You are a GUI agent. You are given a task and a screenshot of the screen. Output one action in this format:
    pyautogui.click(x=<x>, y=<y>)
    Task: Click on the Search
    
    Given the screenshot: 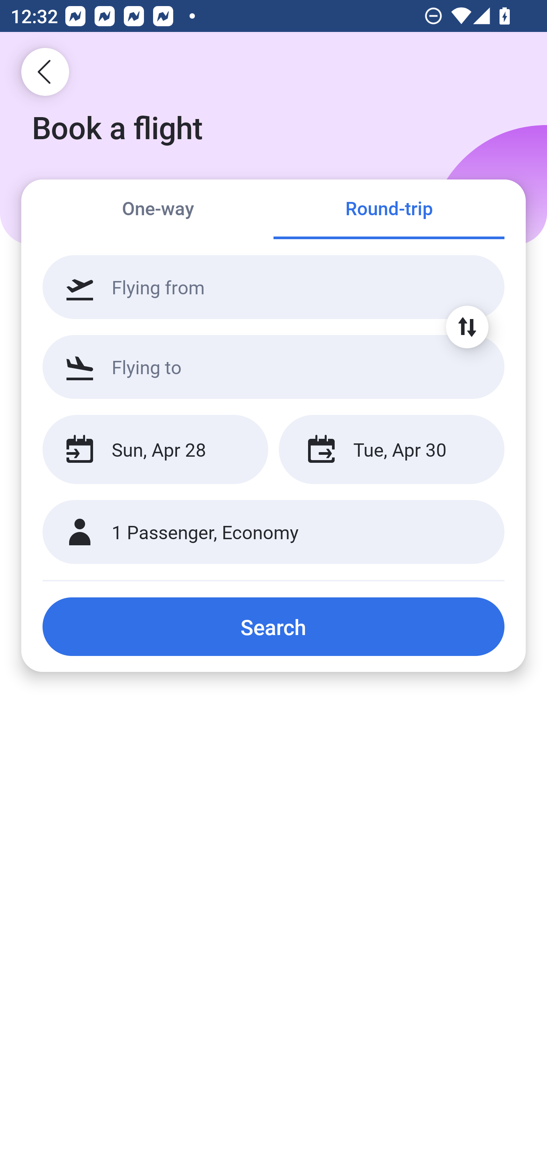 What is the action you would take?
    pyautogui.click(x=273, y=626)
    